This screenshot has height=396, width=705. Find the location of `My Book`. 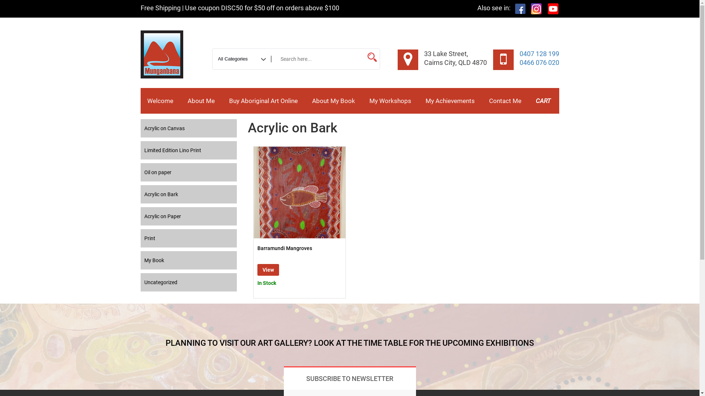

My Book is located at coordinates (189, 260).